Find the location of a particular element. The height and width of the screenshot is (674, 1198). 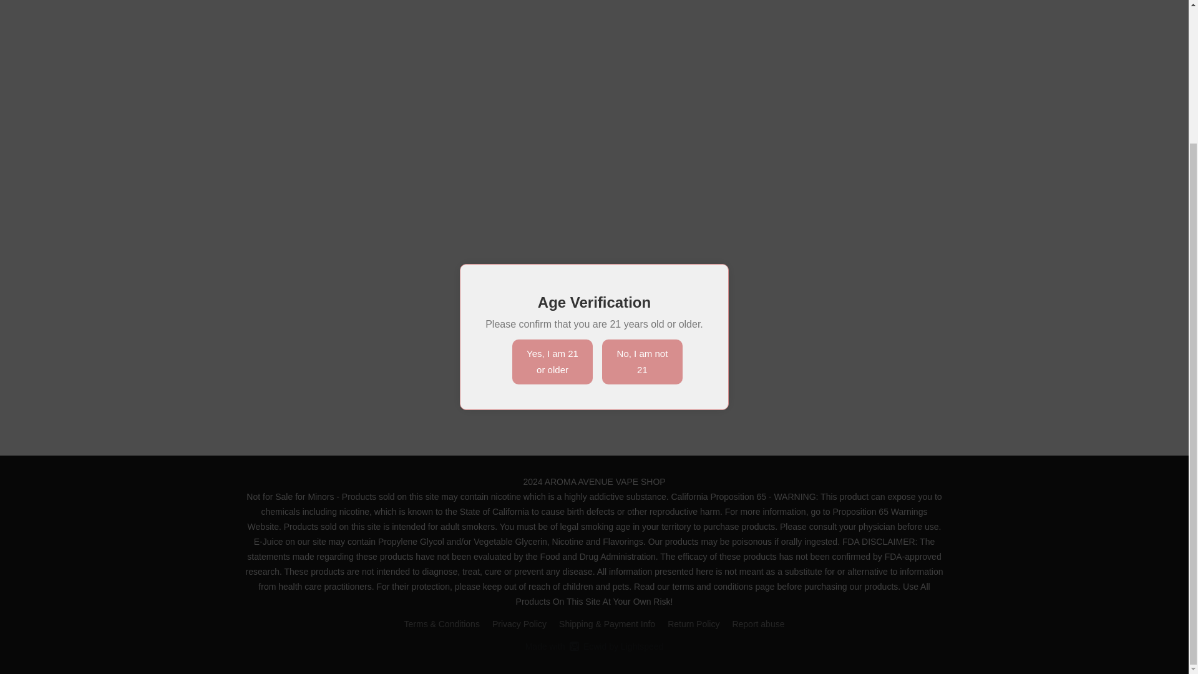

No, I am not 21 is located at coordinates (643, 188).